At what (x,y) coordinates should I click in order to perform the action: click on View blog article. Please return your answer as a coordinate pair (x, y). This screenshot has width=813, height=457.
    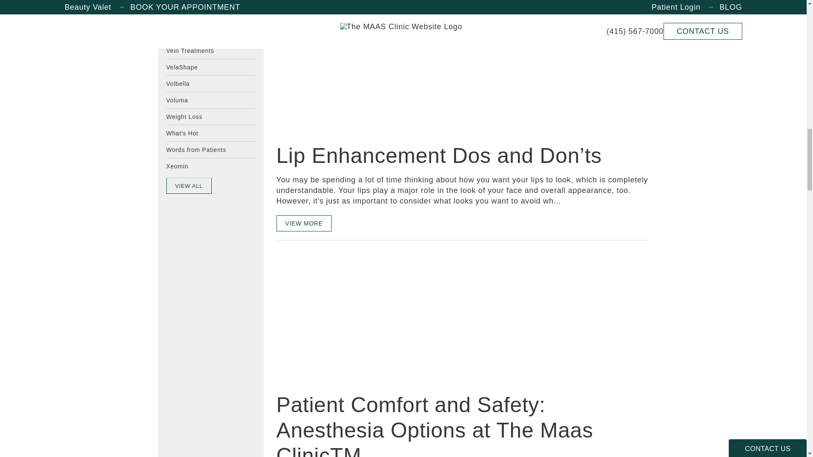
    Looking at the image, I should click on (340, 67).